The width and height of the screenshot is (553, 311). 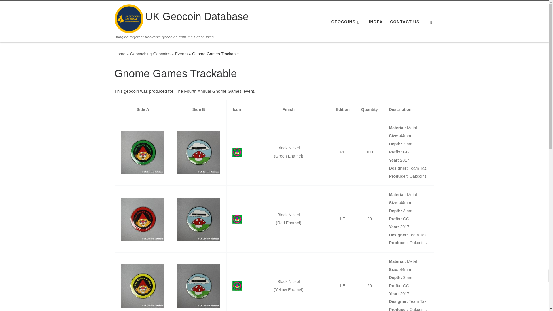 I want to click on Skip to content, so click(x=23, y=7).